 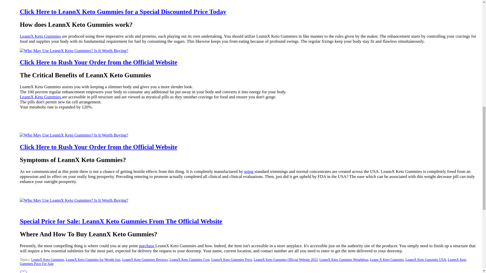 What do you see at coordinates (147, 246) in the screenshot?
I see `purchase ` at bounding box center [147, 246].